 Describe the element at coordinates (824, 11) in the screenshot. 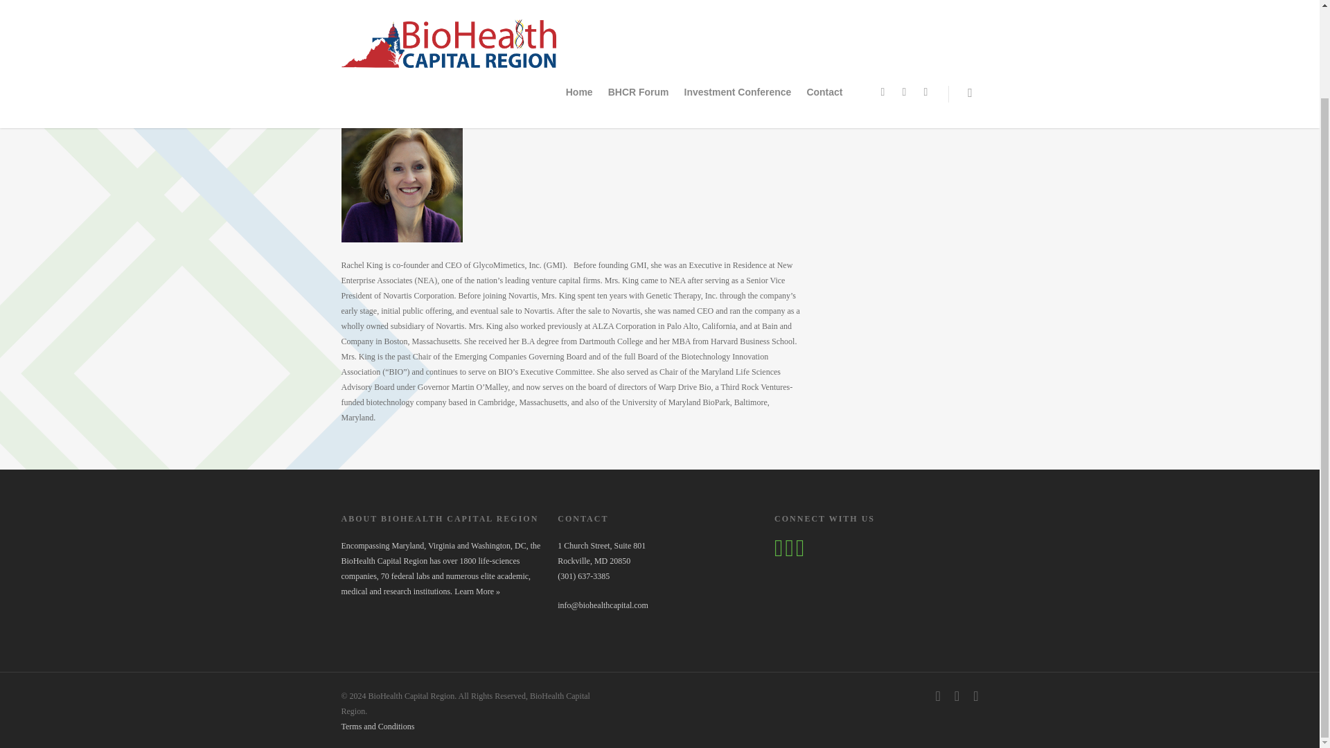

I see `Contact` at that location.